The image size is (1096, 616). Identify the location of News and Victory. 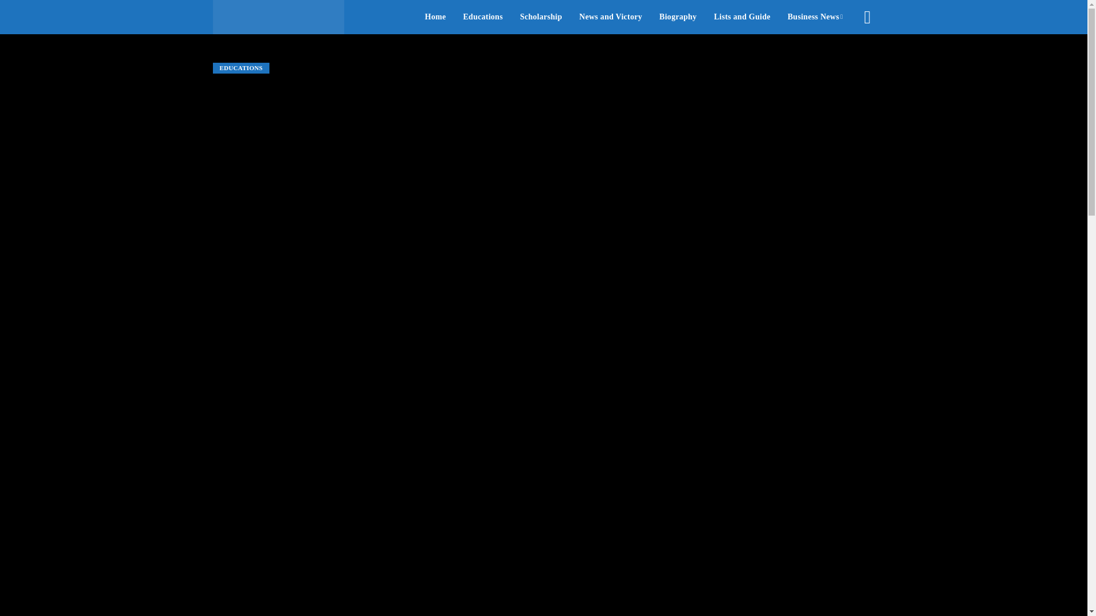
(611, 17).